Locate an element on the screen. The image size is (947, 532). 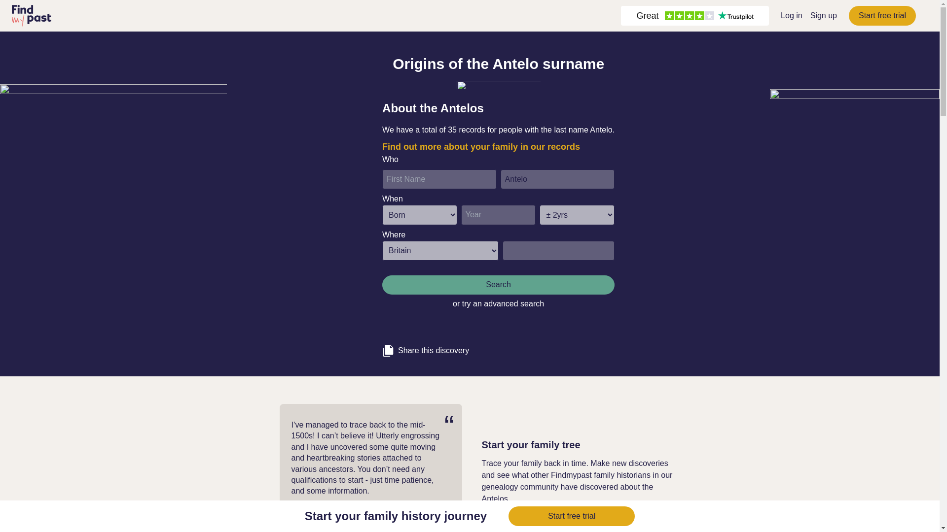
Share this discovery is located at coordinates (498, 347).